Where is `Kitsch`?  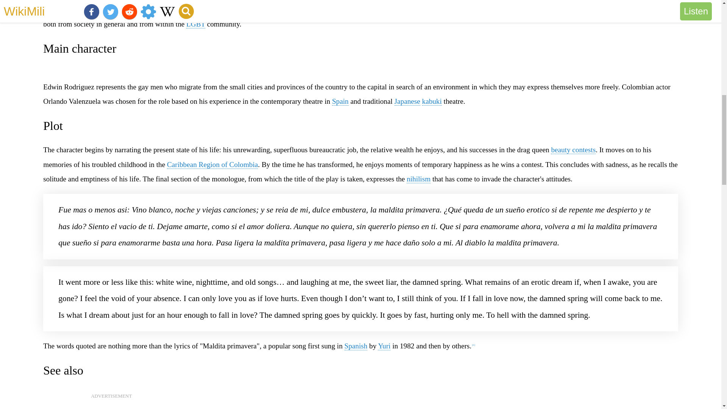 Kitsch is located at coordinates (321, 9).